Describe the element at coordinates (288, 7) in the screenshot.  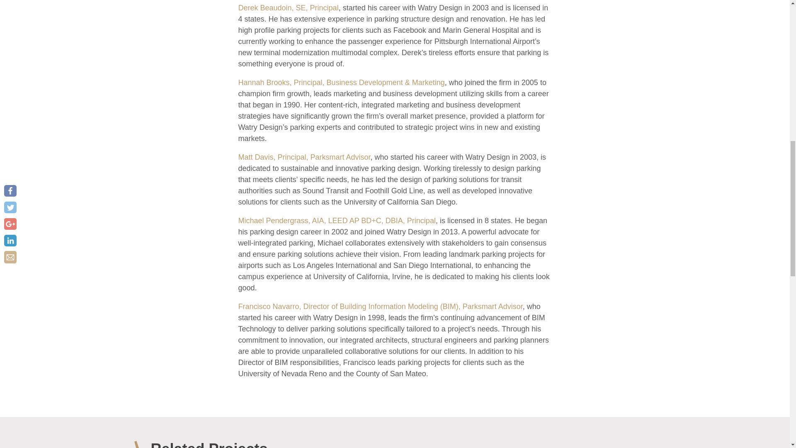
I see `Derek Beaudoin, SE, Principal` at that location.